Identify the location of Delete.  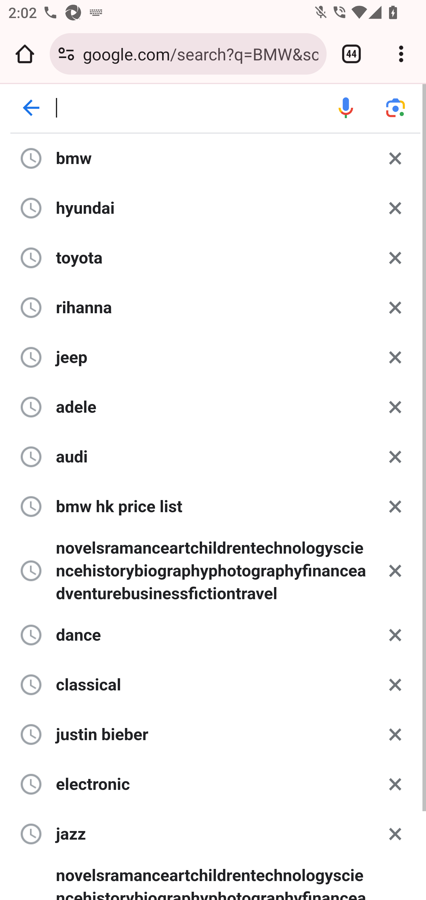
(395, 506).